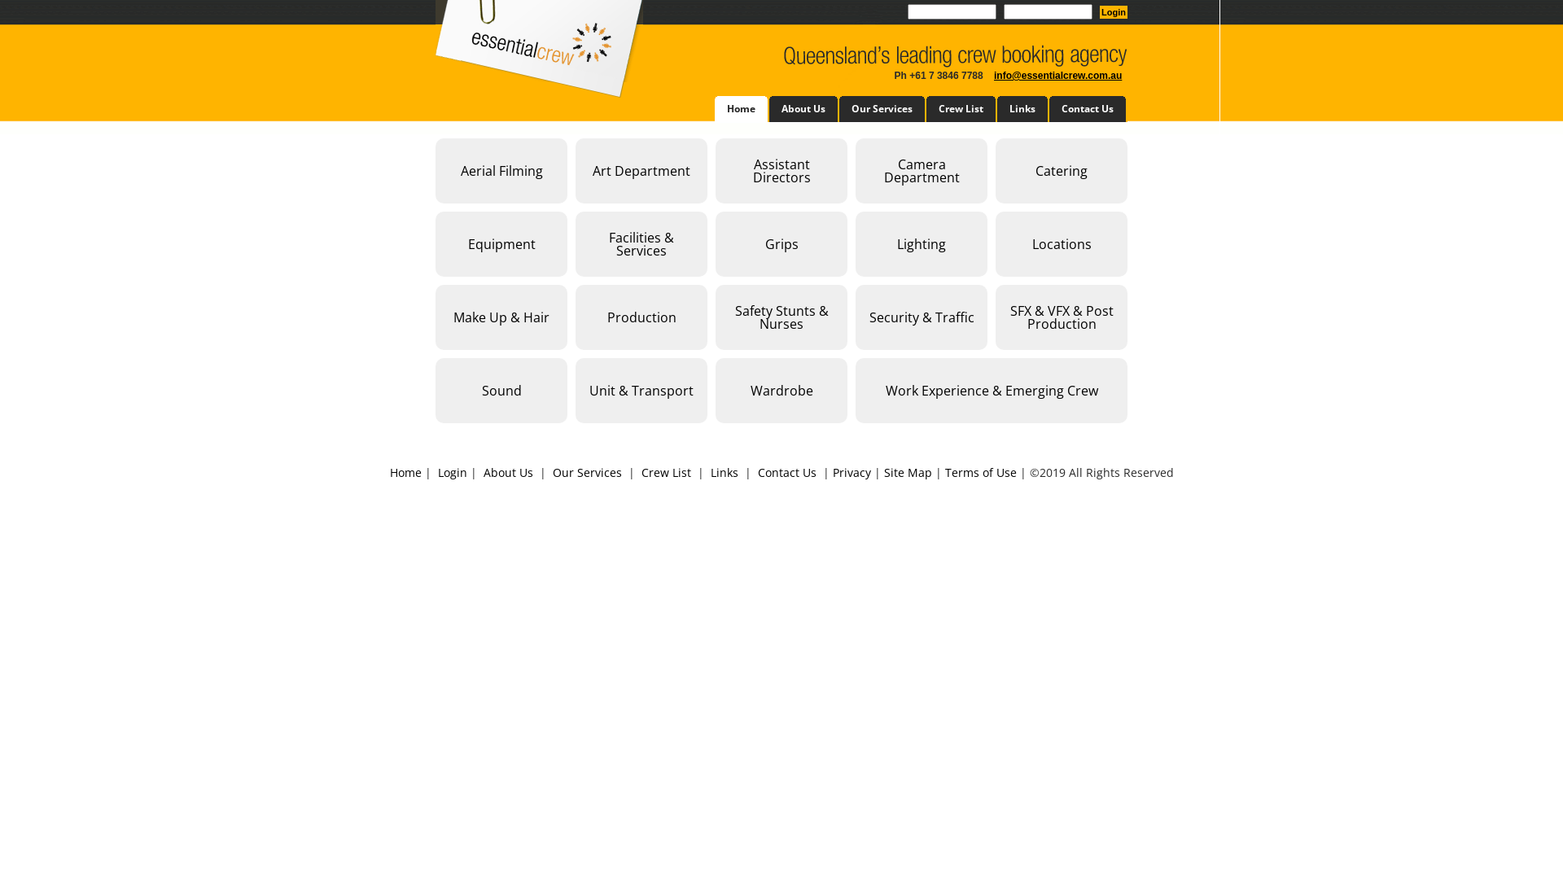 The width and height of the screenshot is (1563, 879). What do you see at coordinates (922, 171) in the screenshot?
I see `Camera Department` at bounding box center [922, 171].